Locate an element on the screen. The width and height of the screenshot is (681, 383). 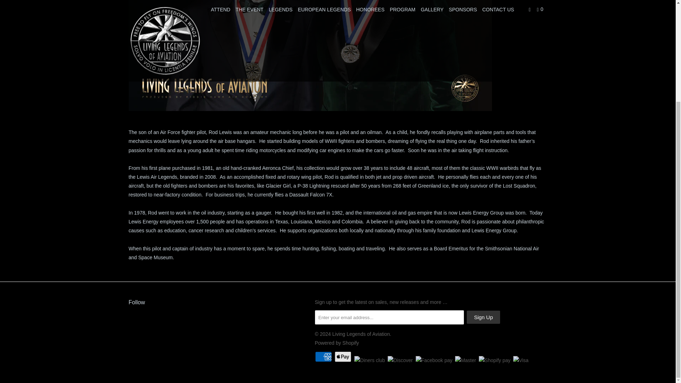
Sign Up is located at coordinates (483, 317).